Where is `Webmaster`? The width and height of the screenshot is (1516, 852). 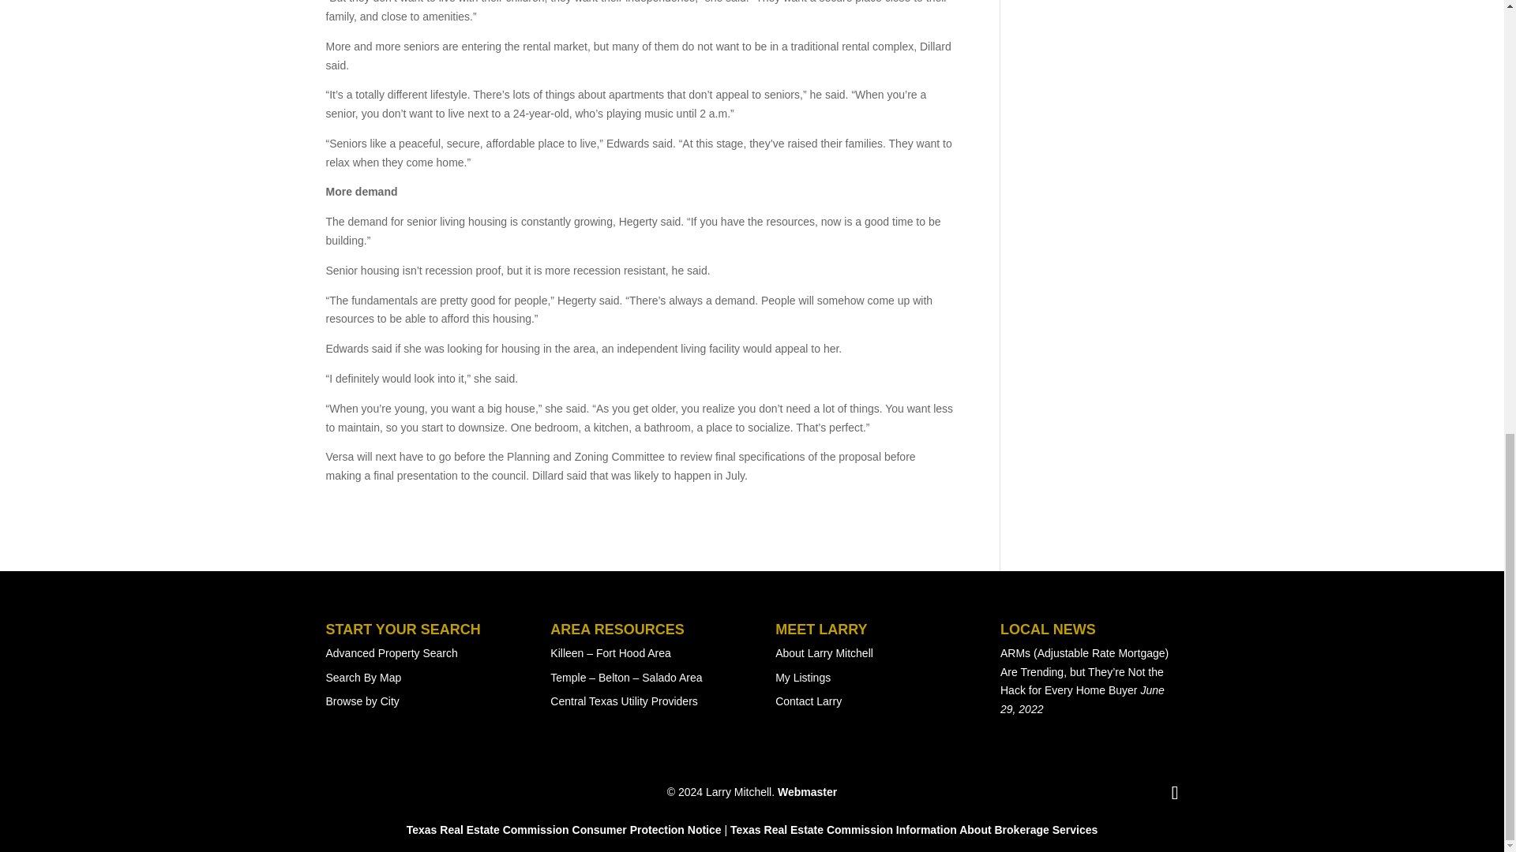
Webmaster is located at coordinates (807, 791).